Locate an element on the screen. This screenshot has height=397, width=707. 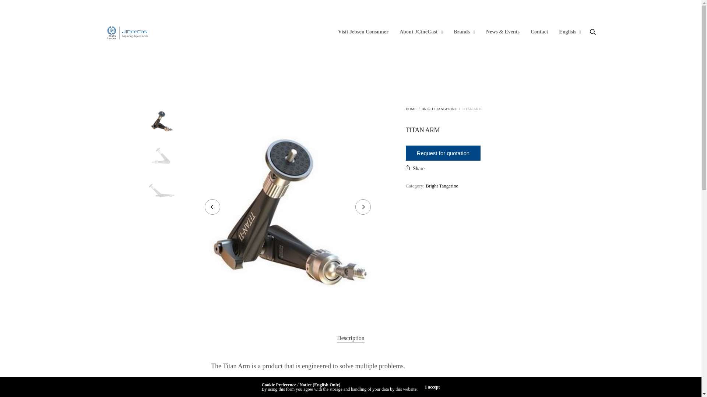
Jebsen Consumer is located at coordinates (127, 32).